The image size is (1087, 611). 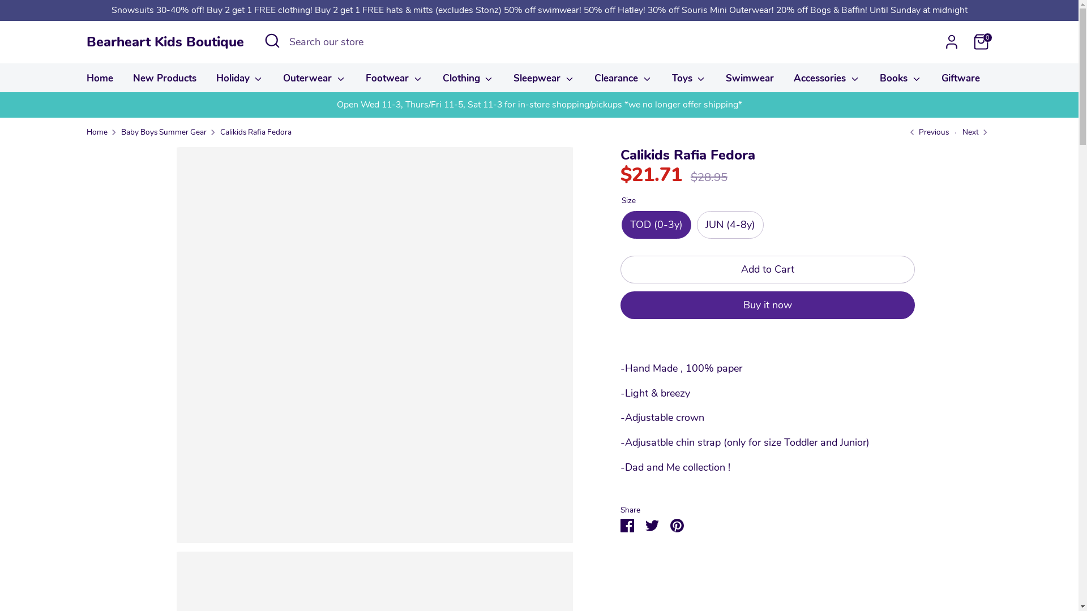 What do you see at coordinates (315, 82) in the screenshot?
I see `Outerwear` at bounding box center [315, 82].